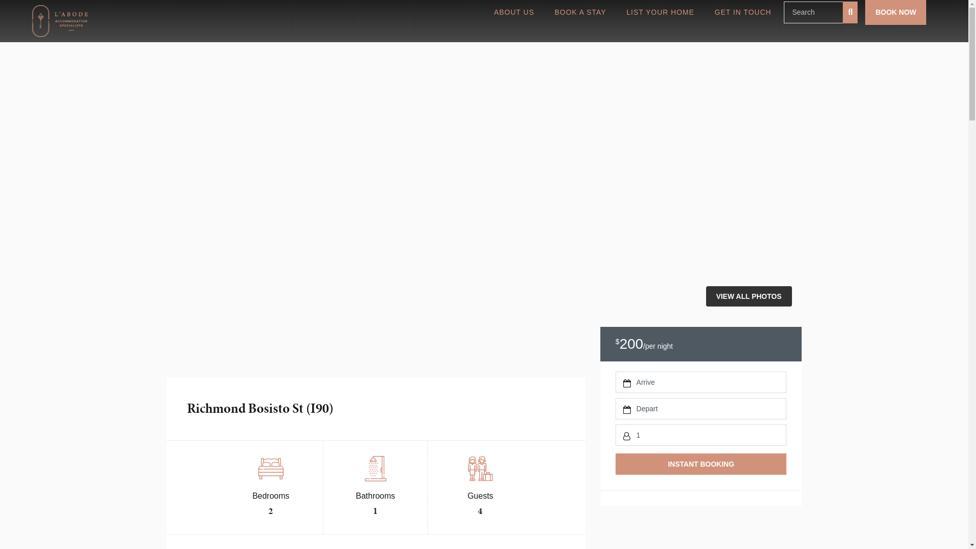 This screenshot has width=976, height=549. Describe the element at coordinates (581, 12) in the screenshot. I see `BOOK A STAY` at that location.